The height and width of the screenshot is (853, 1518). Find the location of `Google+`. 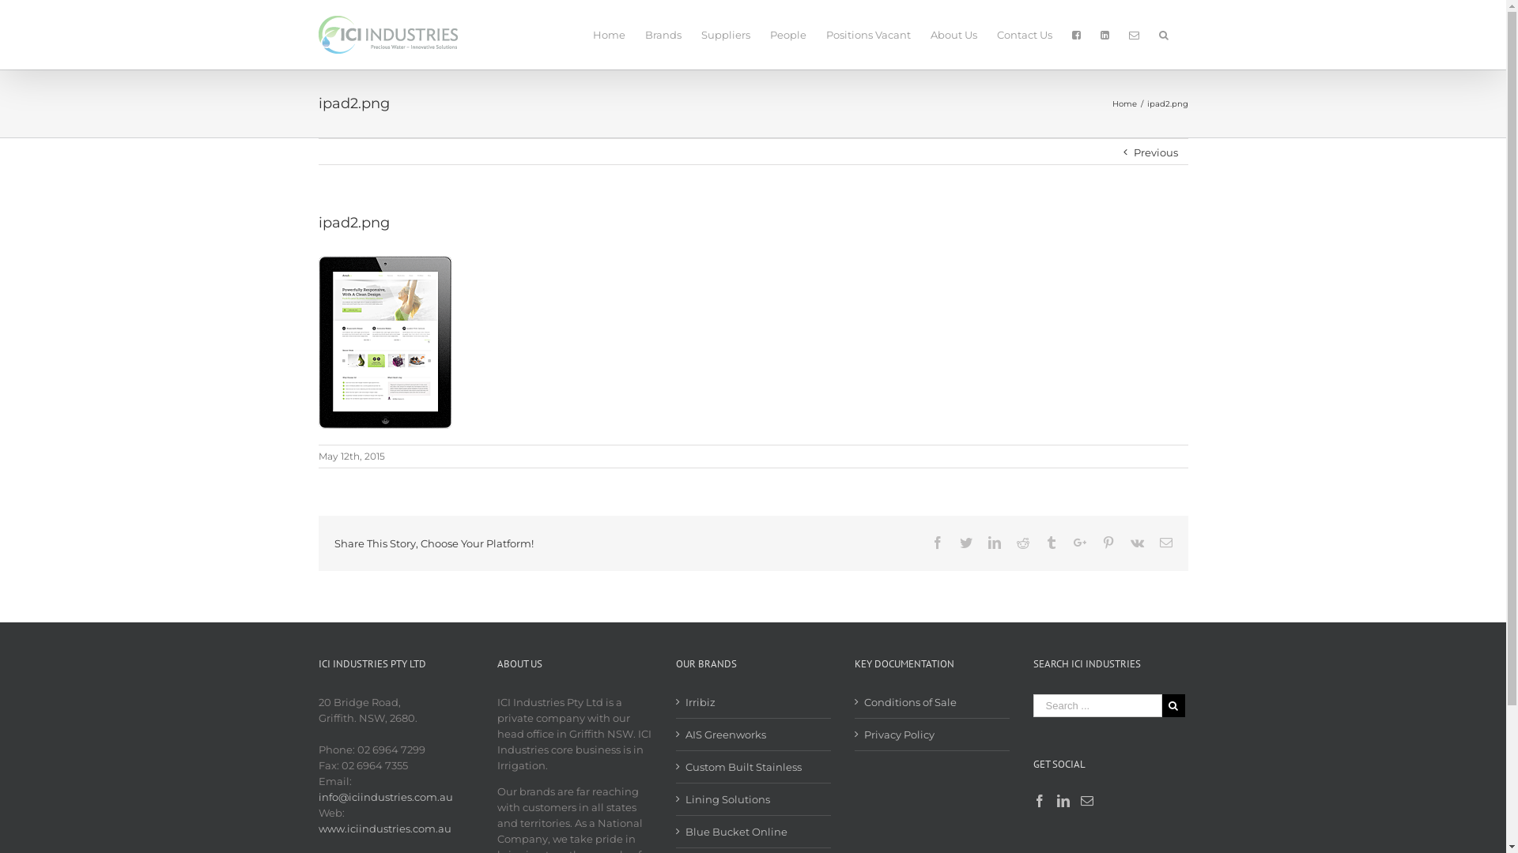

Google+ is located at coordinates (1080, 543).